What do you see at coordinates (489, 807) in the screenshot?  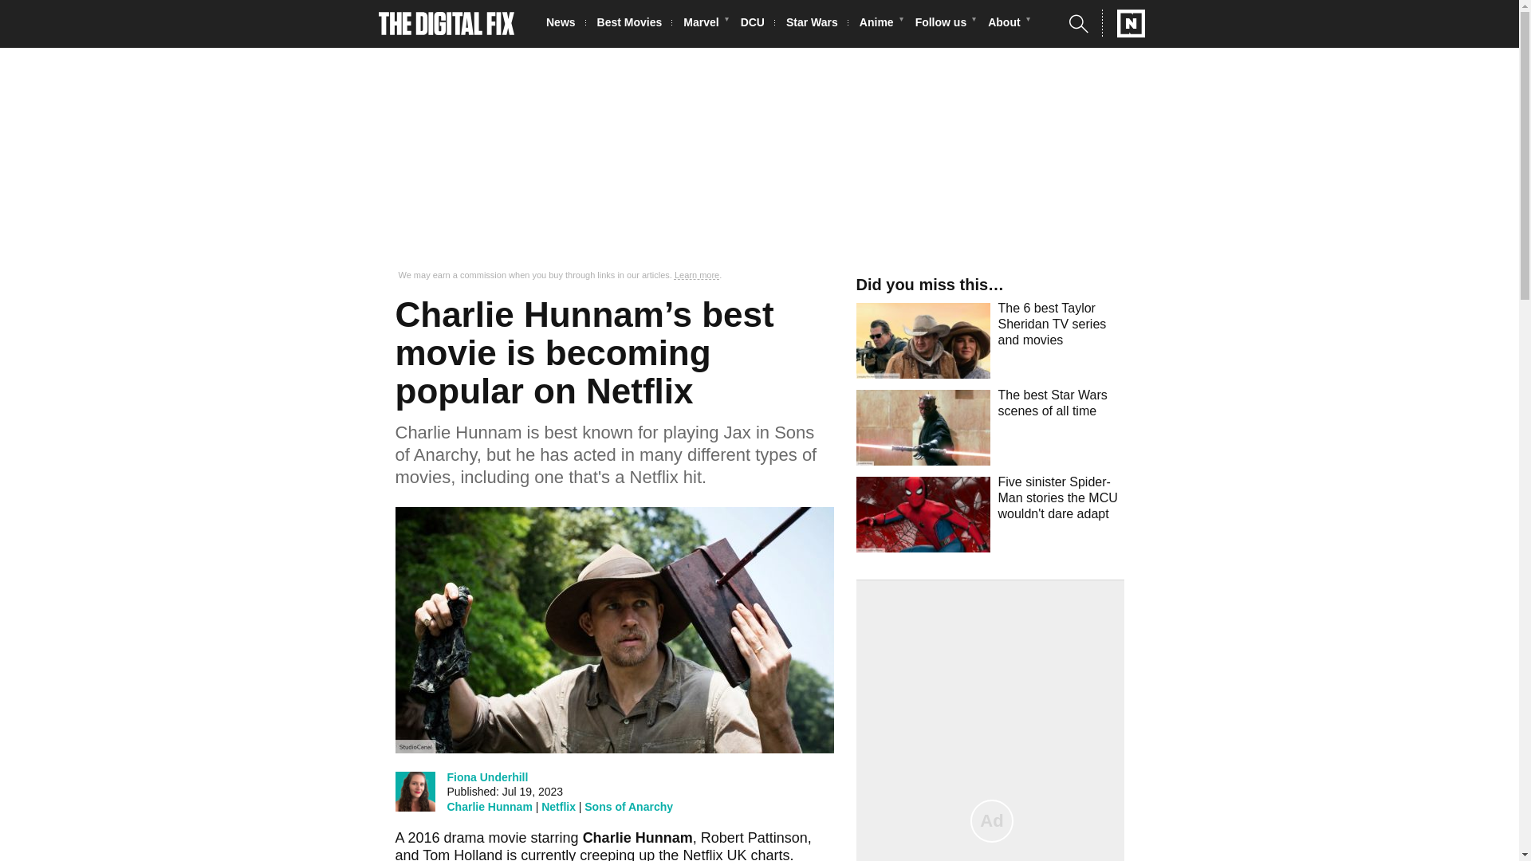 I see `Charlie Hunnam` at bounding box center [489, 807].